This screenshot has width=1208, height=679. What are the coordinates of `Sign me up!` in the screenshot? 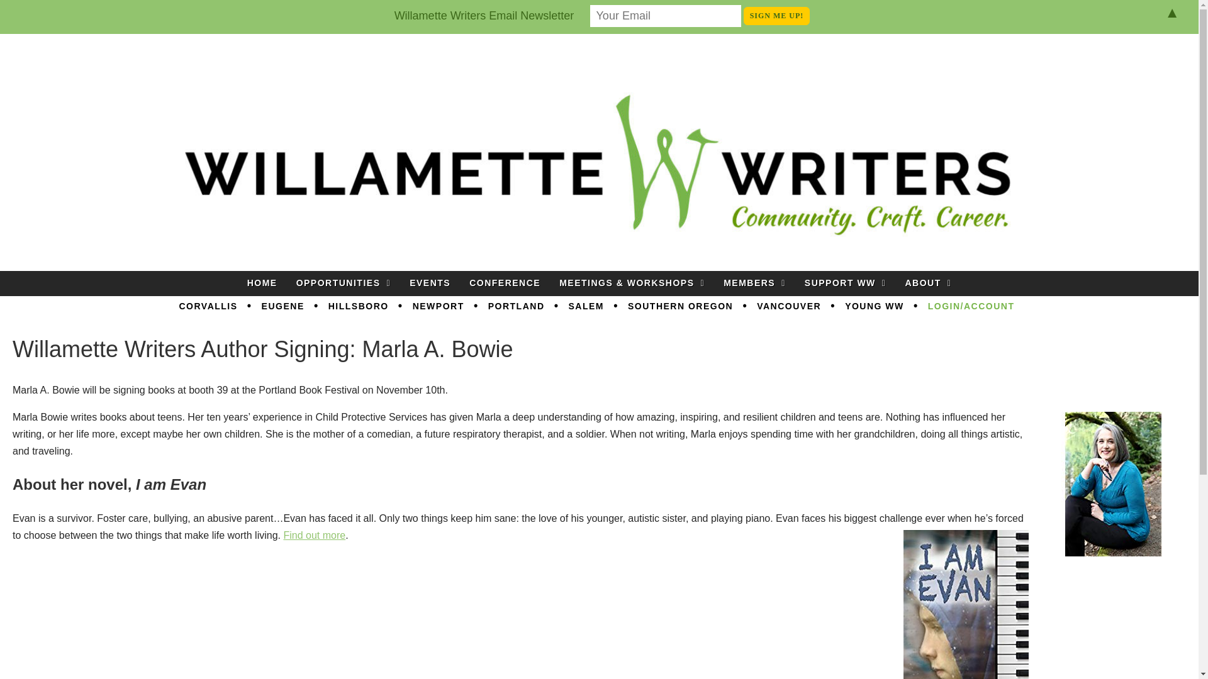 It's located at (777, 15).